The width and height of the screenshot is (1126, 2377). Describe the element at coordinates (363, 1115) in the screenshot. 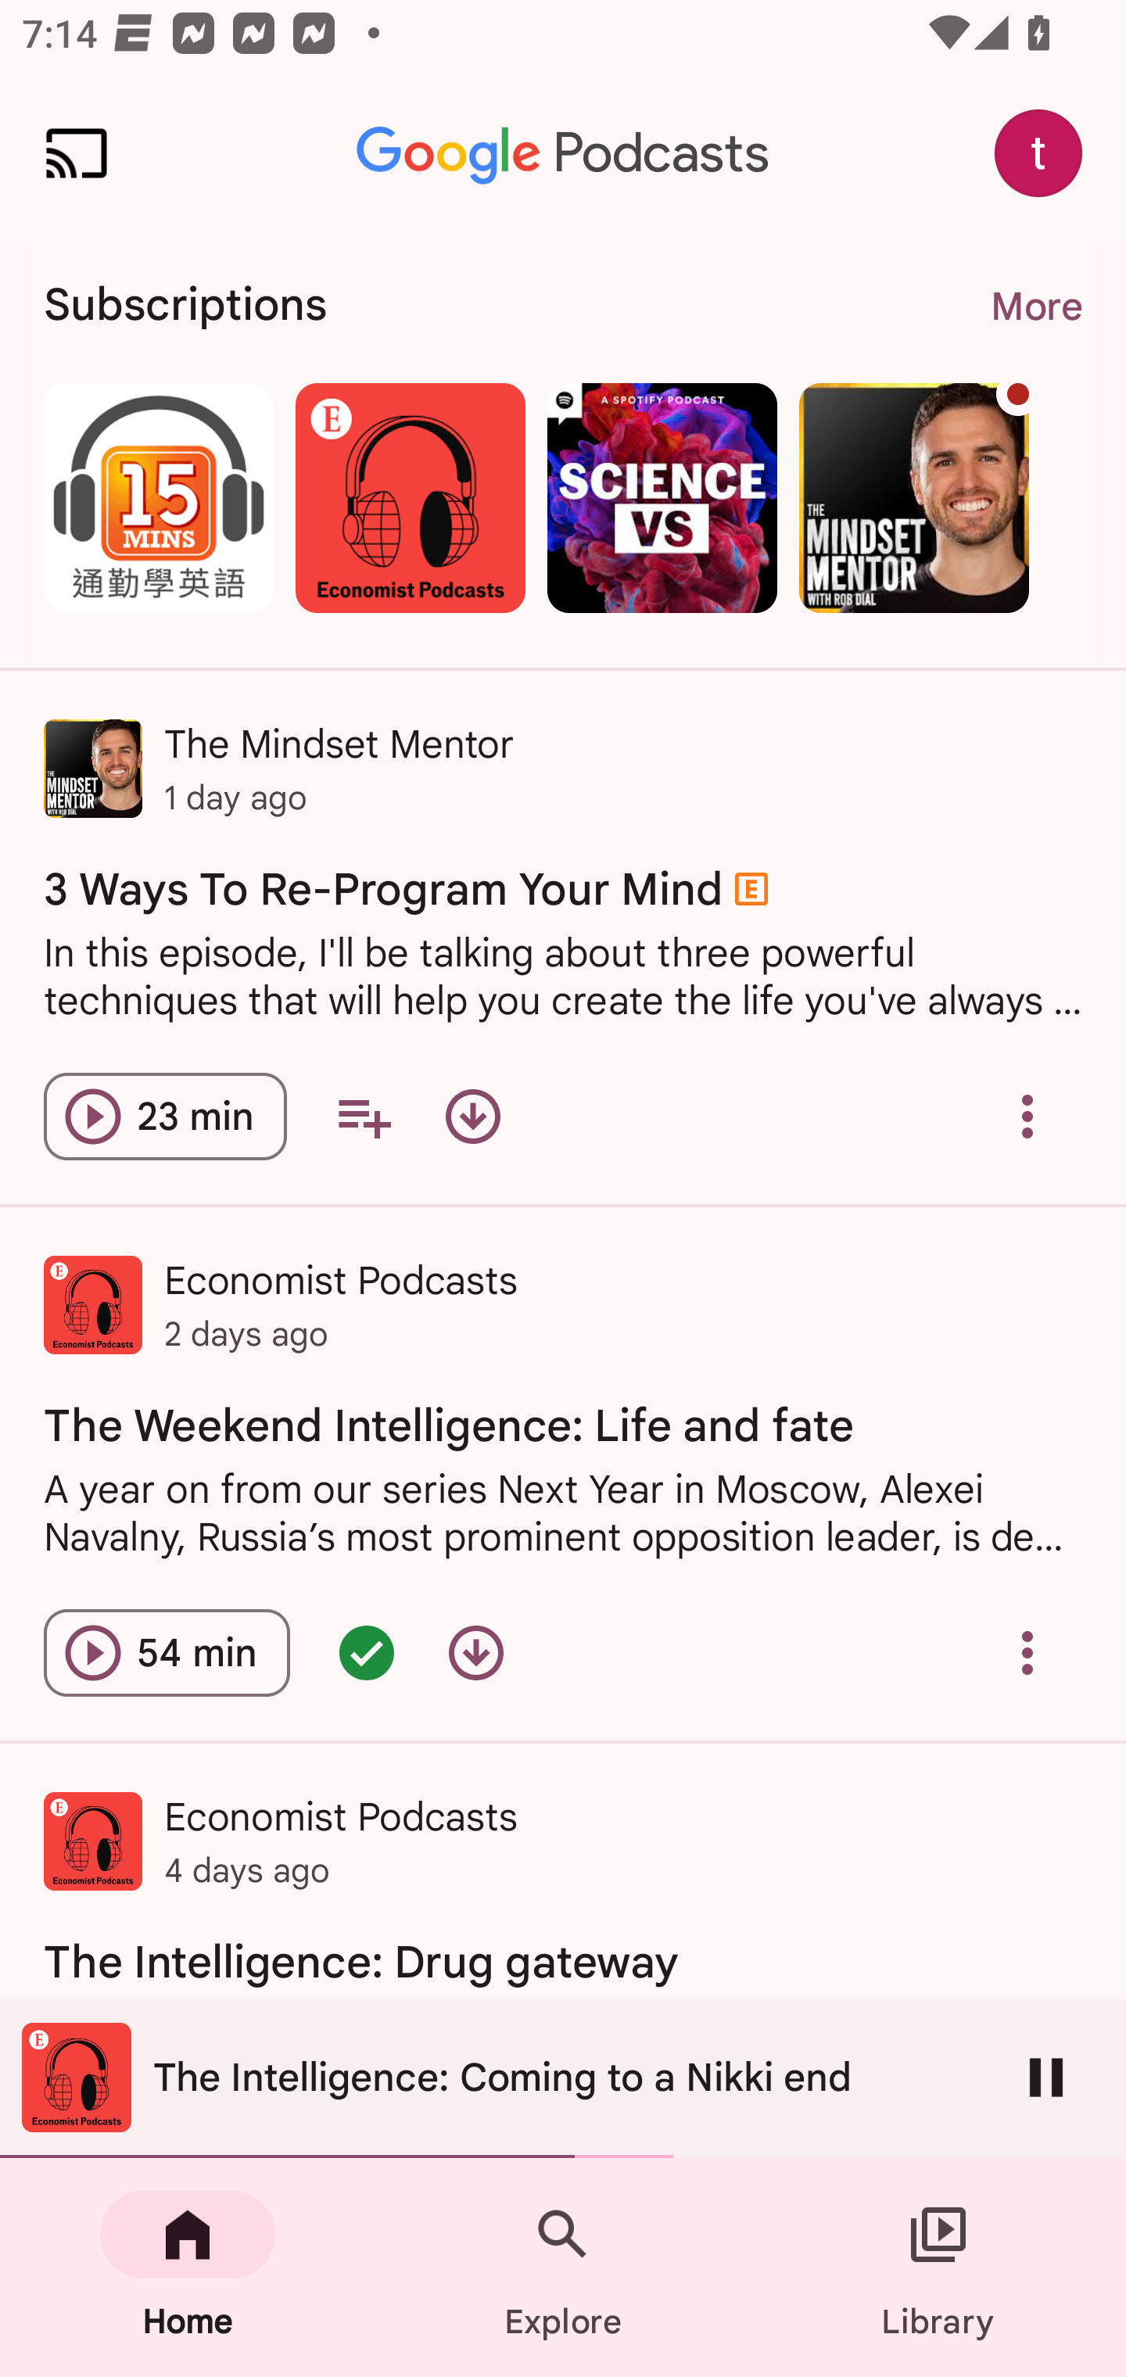

I see `Add to your queue` at that location.